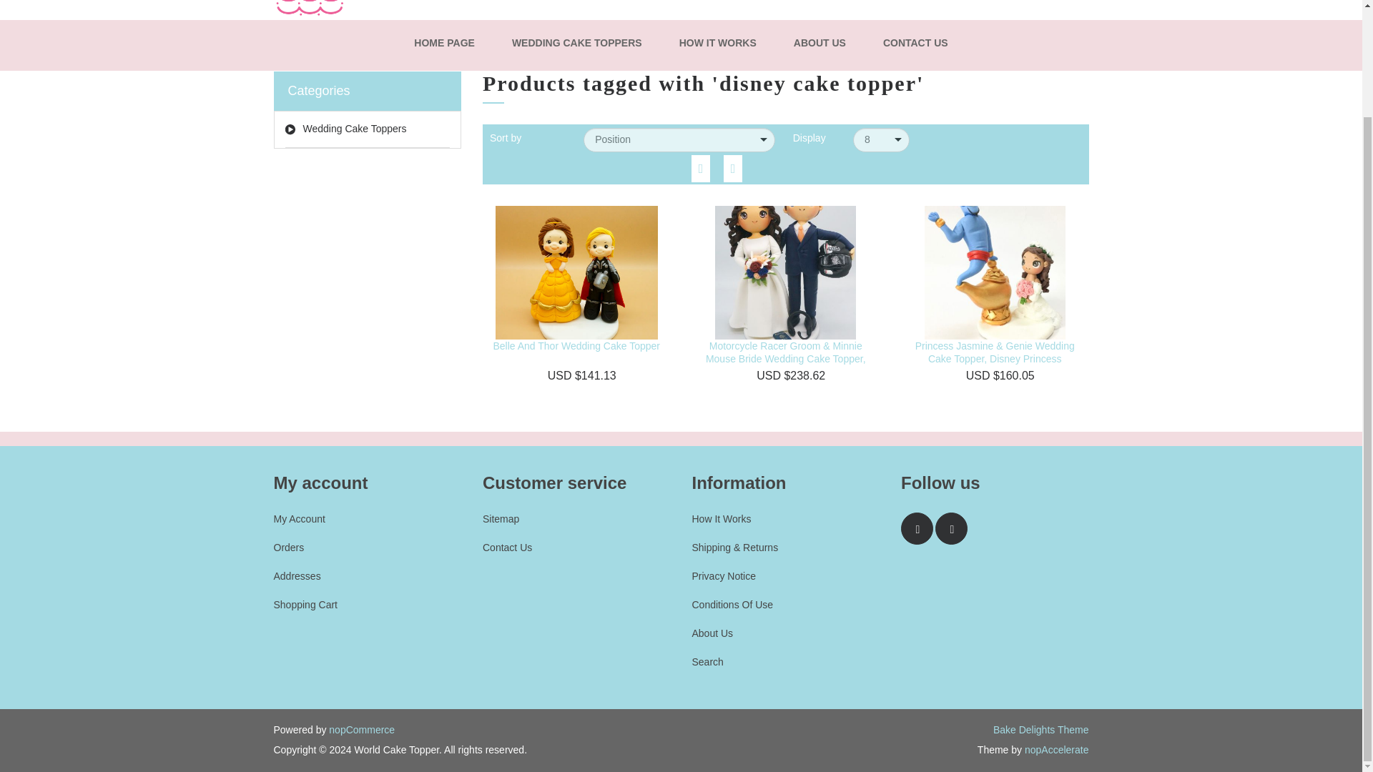 This screenshot has width=1373, height=772. Describe the element at coordinates (1040, 730) in the screenshot. I see `Responsive Bake Delights Theme for nopCommerce` at that location.